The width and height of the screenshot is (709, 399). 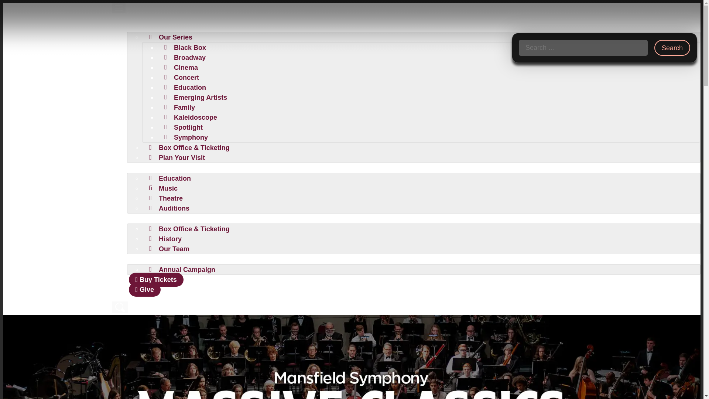 What do you see at coordinates (177, 157) in the screenshot?
I see `Plan Your Visit` at bounding box center [177, 157].